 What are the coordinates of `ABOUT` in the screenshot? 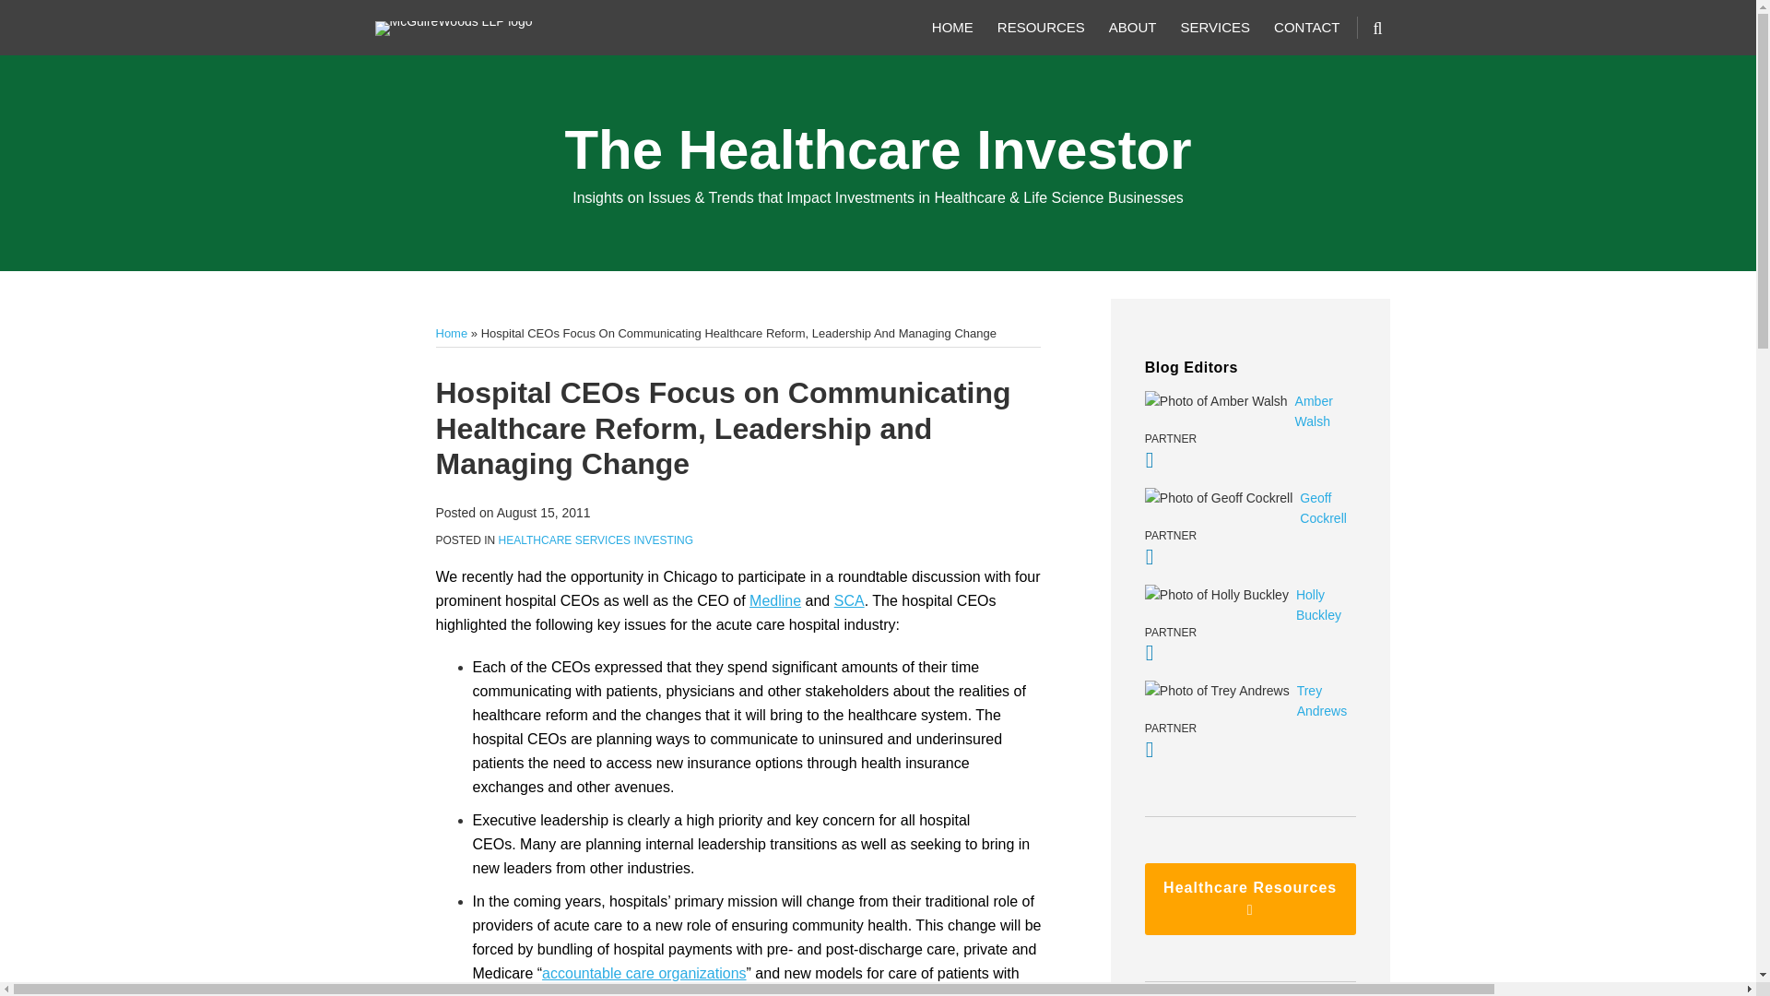 It's located at (1133, 28).